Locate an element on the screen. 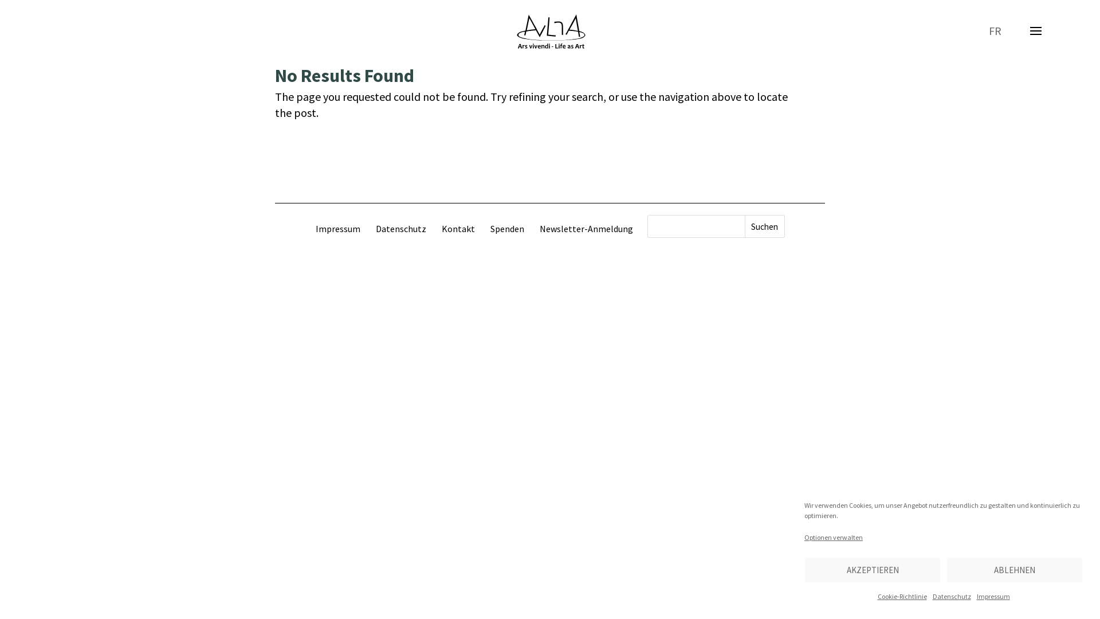  Spenden is located at coordinates (508, 229).